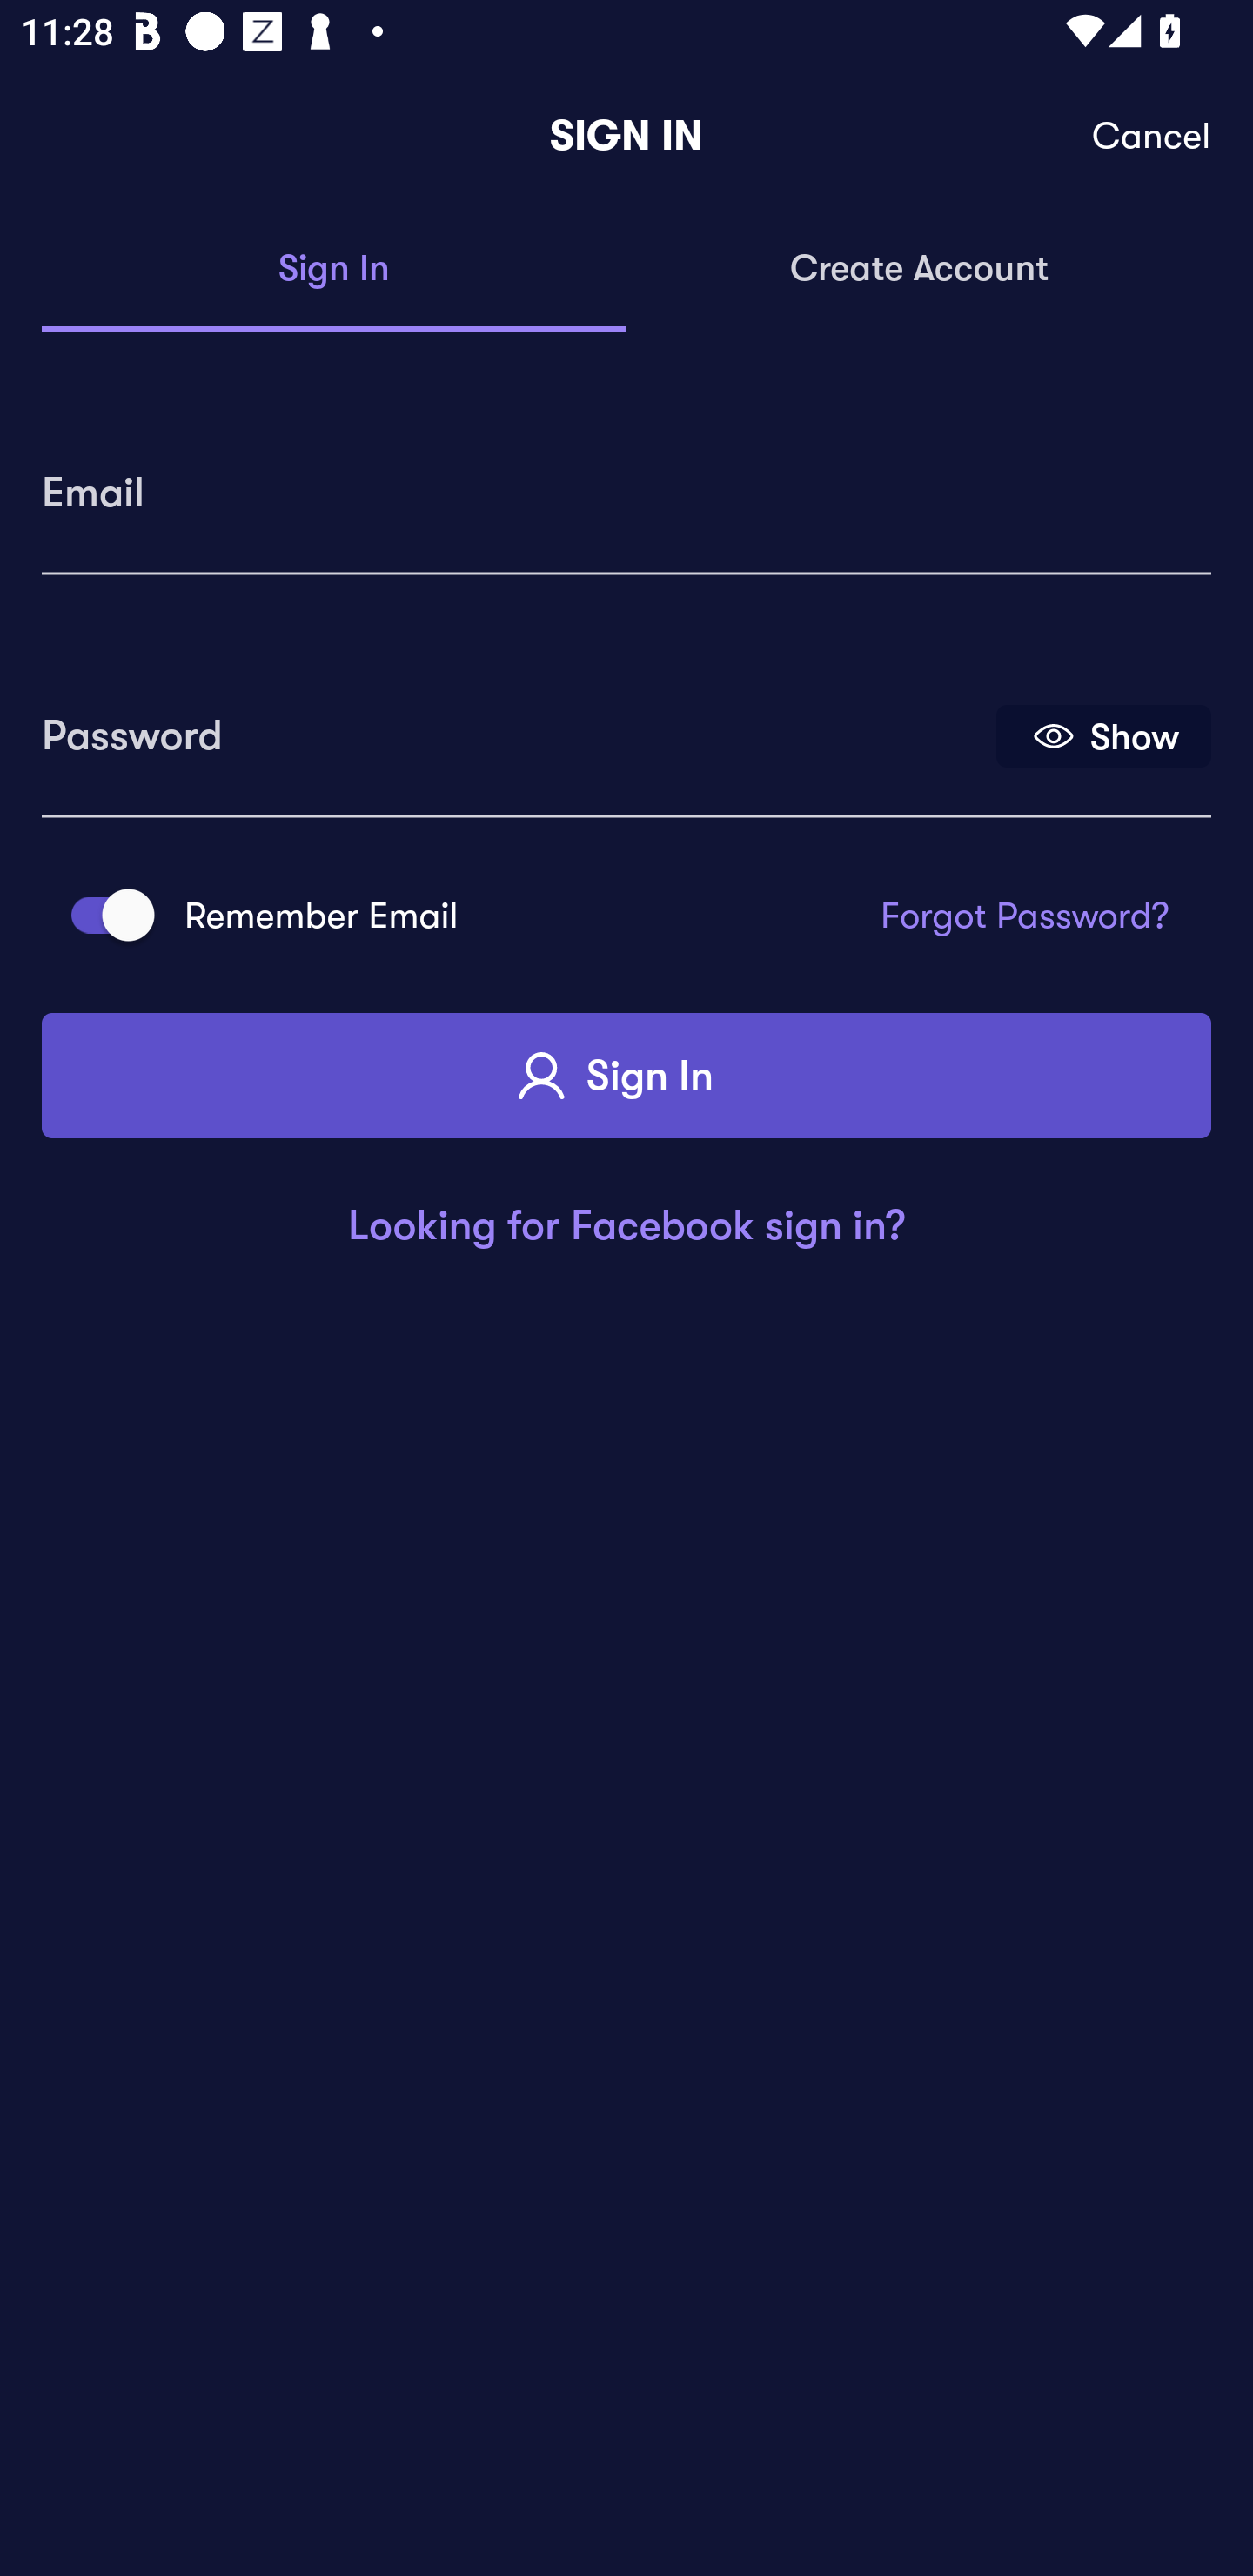 This screenshot has height=2576, width=1253. What do you see at coordinates (626, 1076) in the screenshot?
I see `Sign In` at bounding box center [626, 1076].